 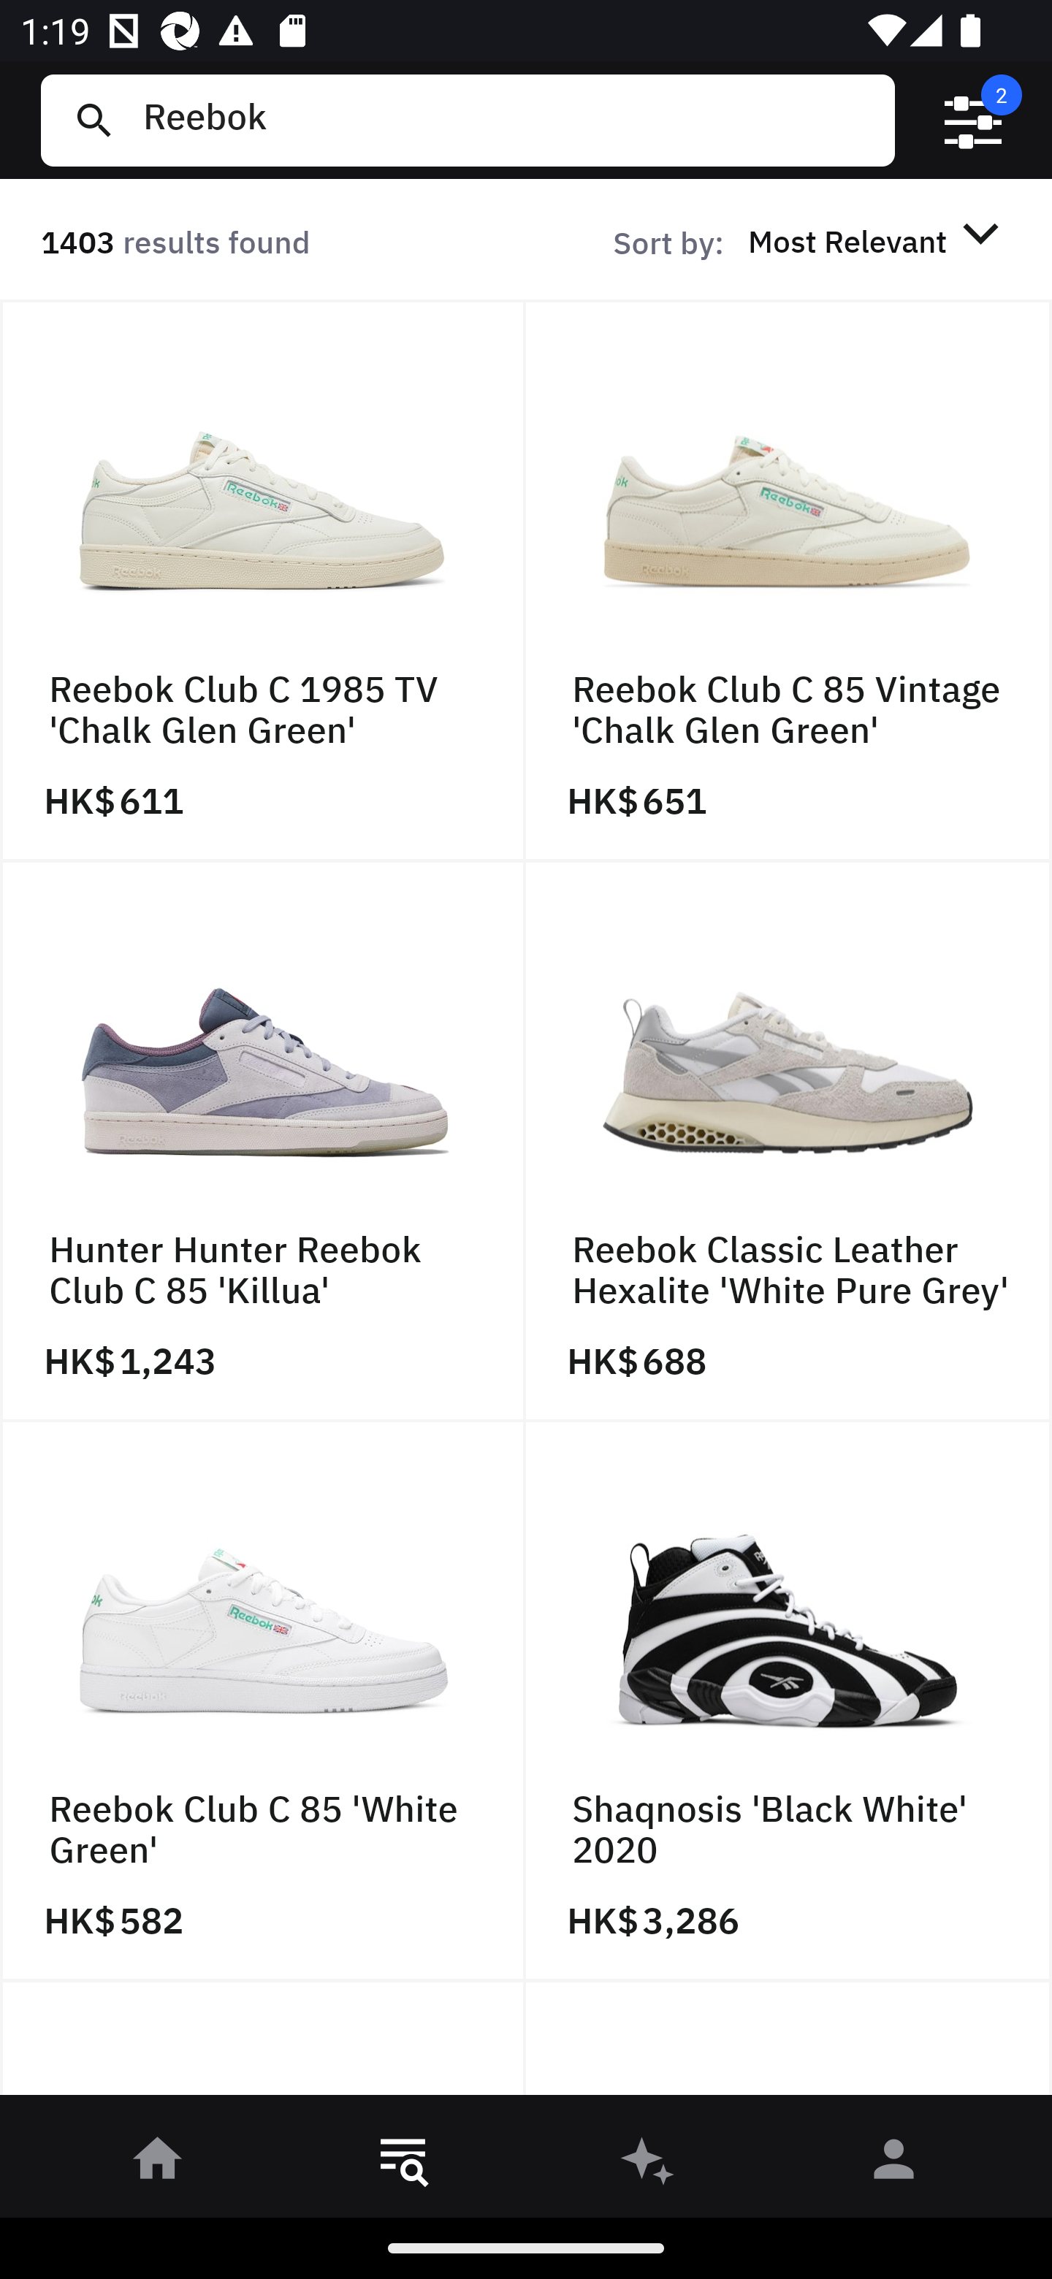 What do you see at coordinates (878, 240) in the screenshot?
I see `Most Relevant ` at bounding box center [878, 240].